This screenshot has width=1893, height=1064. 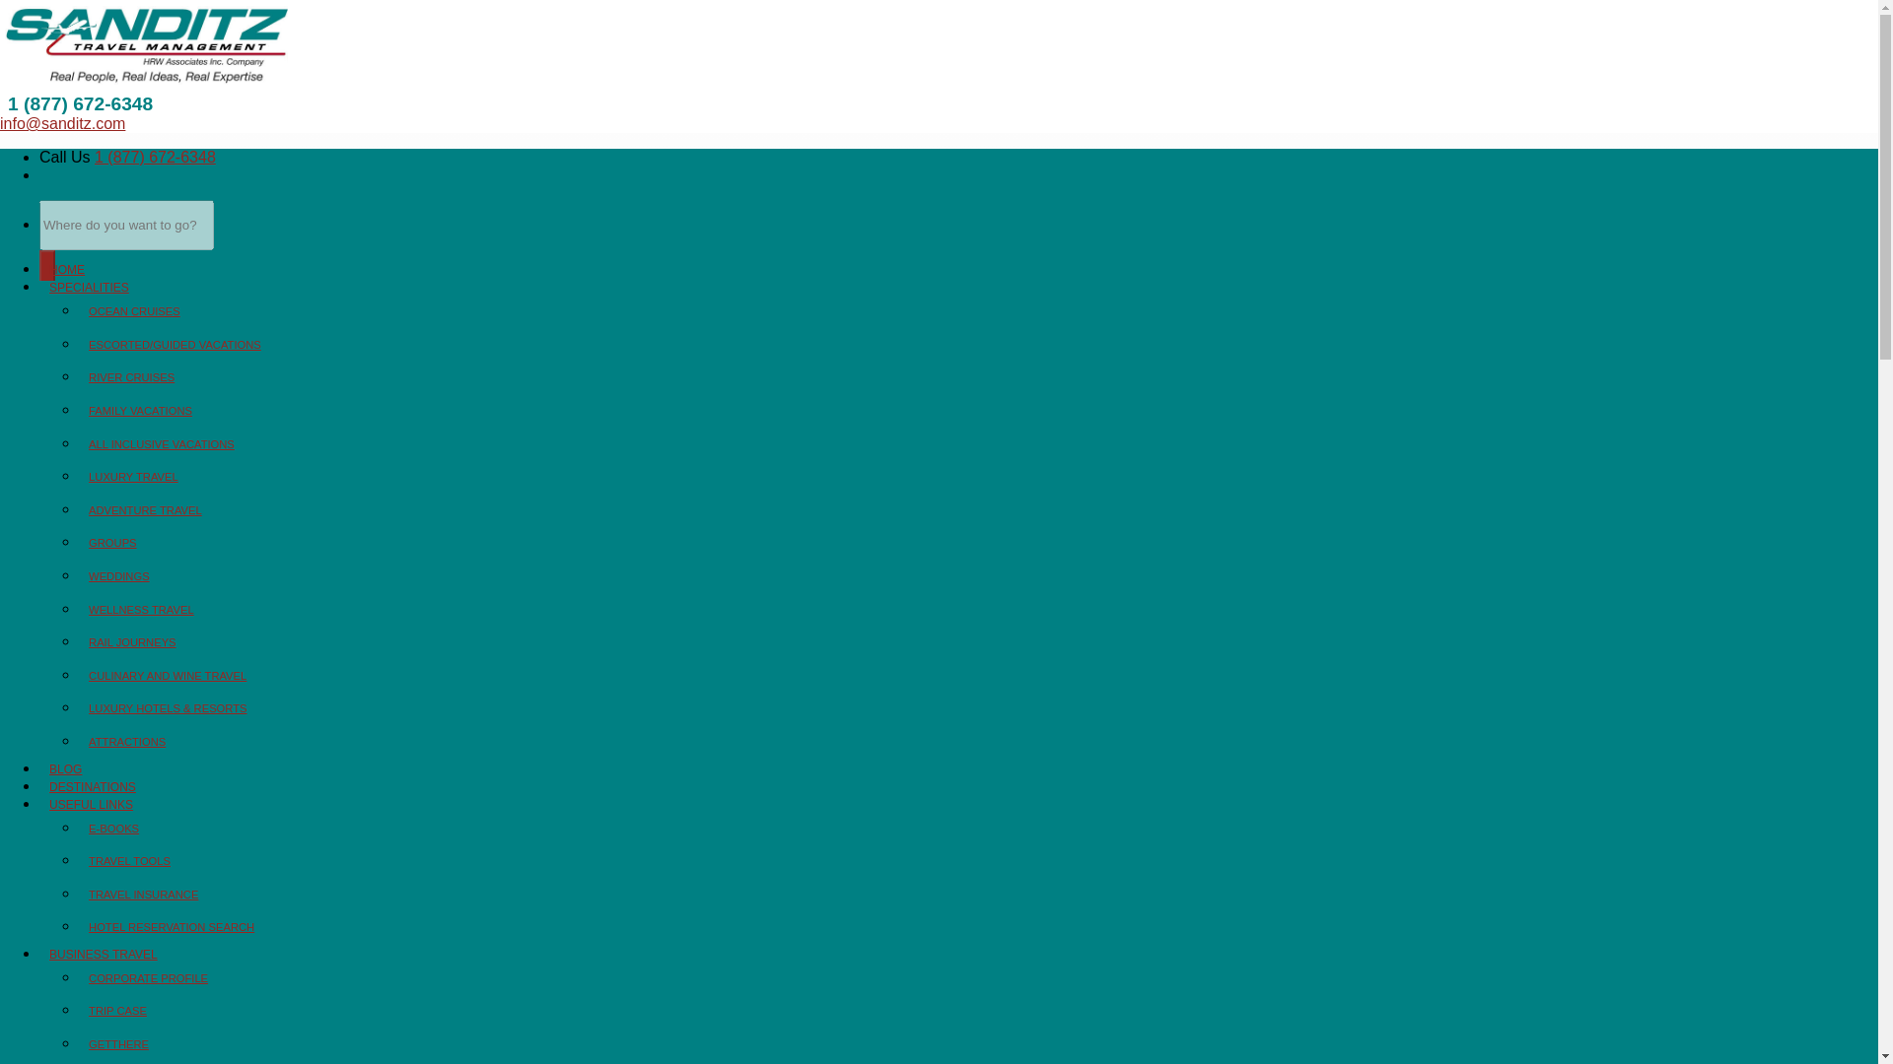 I want to click on HOTEL RESERVATION SEARCH, so click(x=172, y=927).